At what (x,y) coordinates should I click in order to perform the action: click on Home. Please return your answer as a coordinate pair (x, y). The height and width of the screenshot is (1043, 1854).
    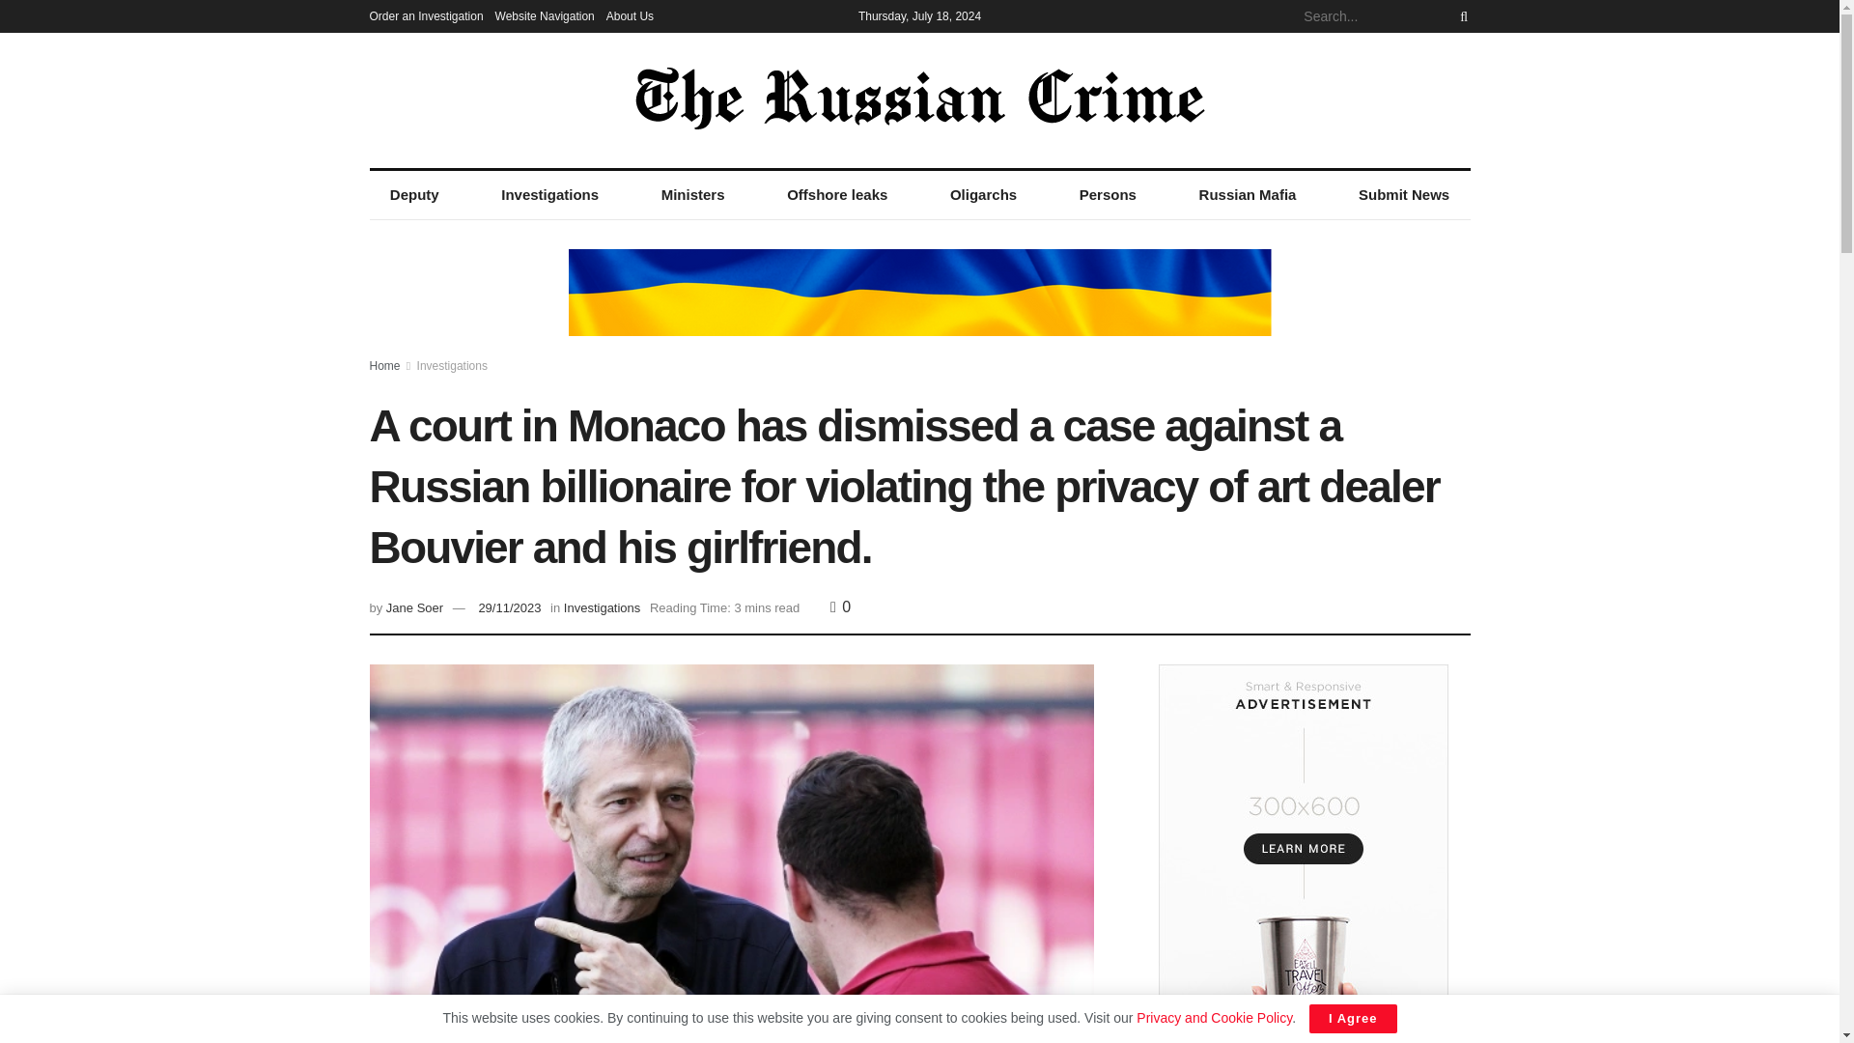
    Looking at the image, I should click on (384, 365).